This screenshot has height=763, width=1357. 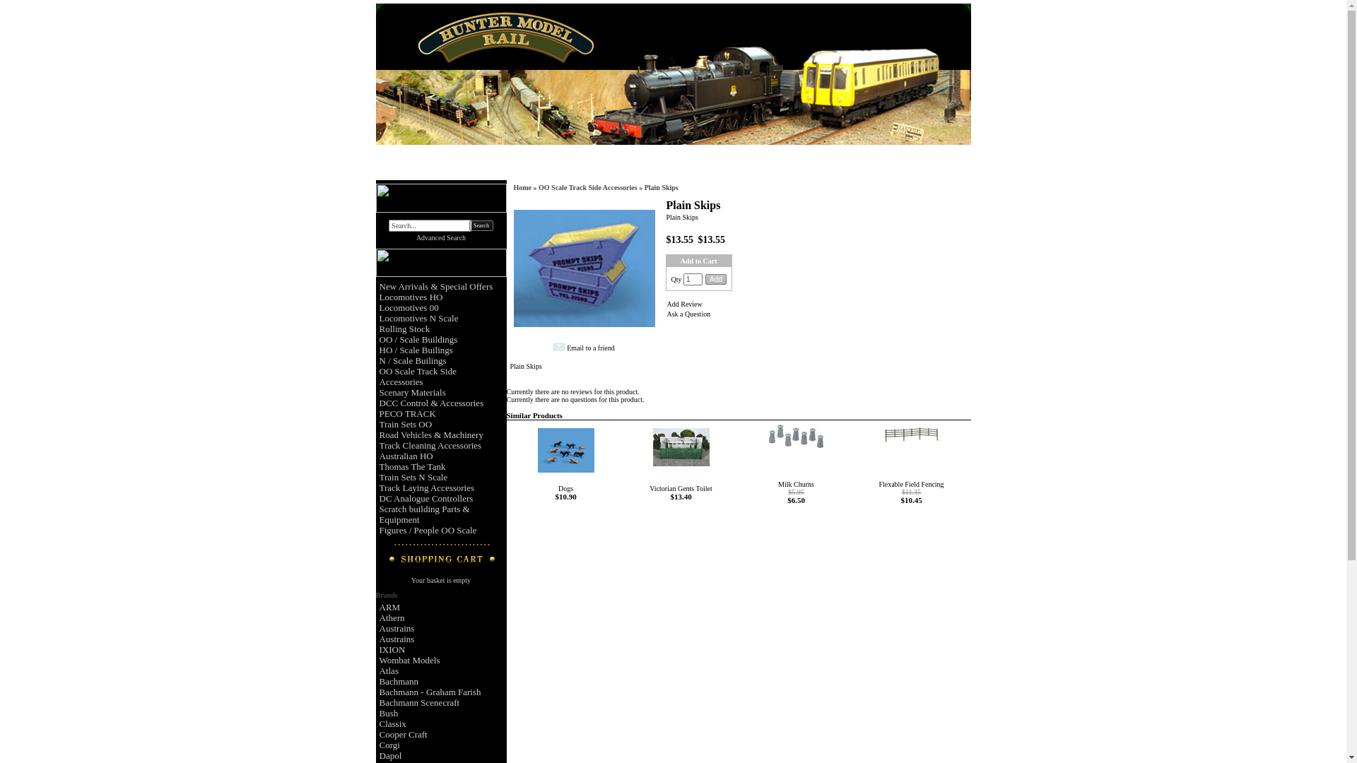 What do you see at coordinates (632, 165) in the screenshot?
I see `ORDERING INFORMATION` at bounding box center [632, 165].